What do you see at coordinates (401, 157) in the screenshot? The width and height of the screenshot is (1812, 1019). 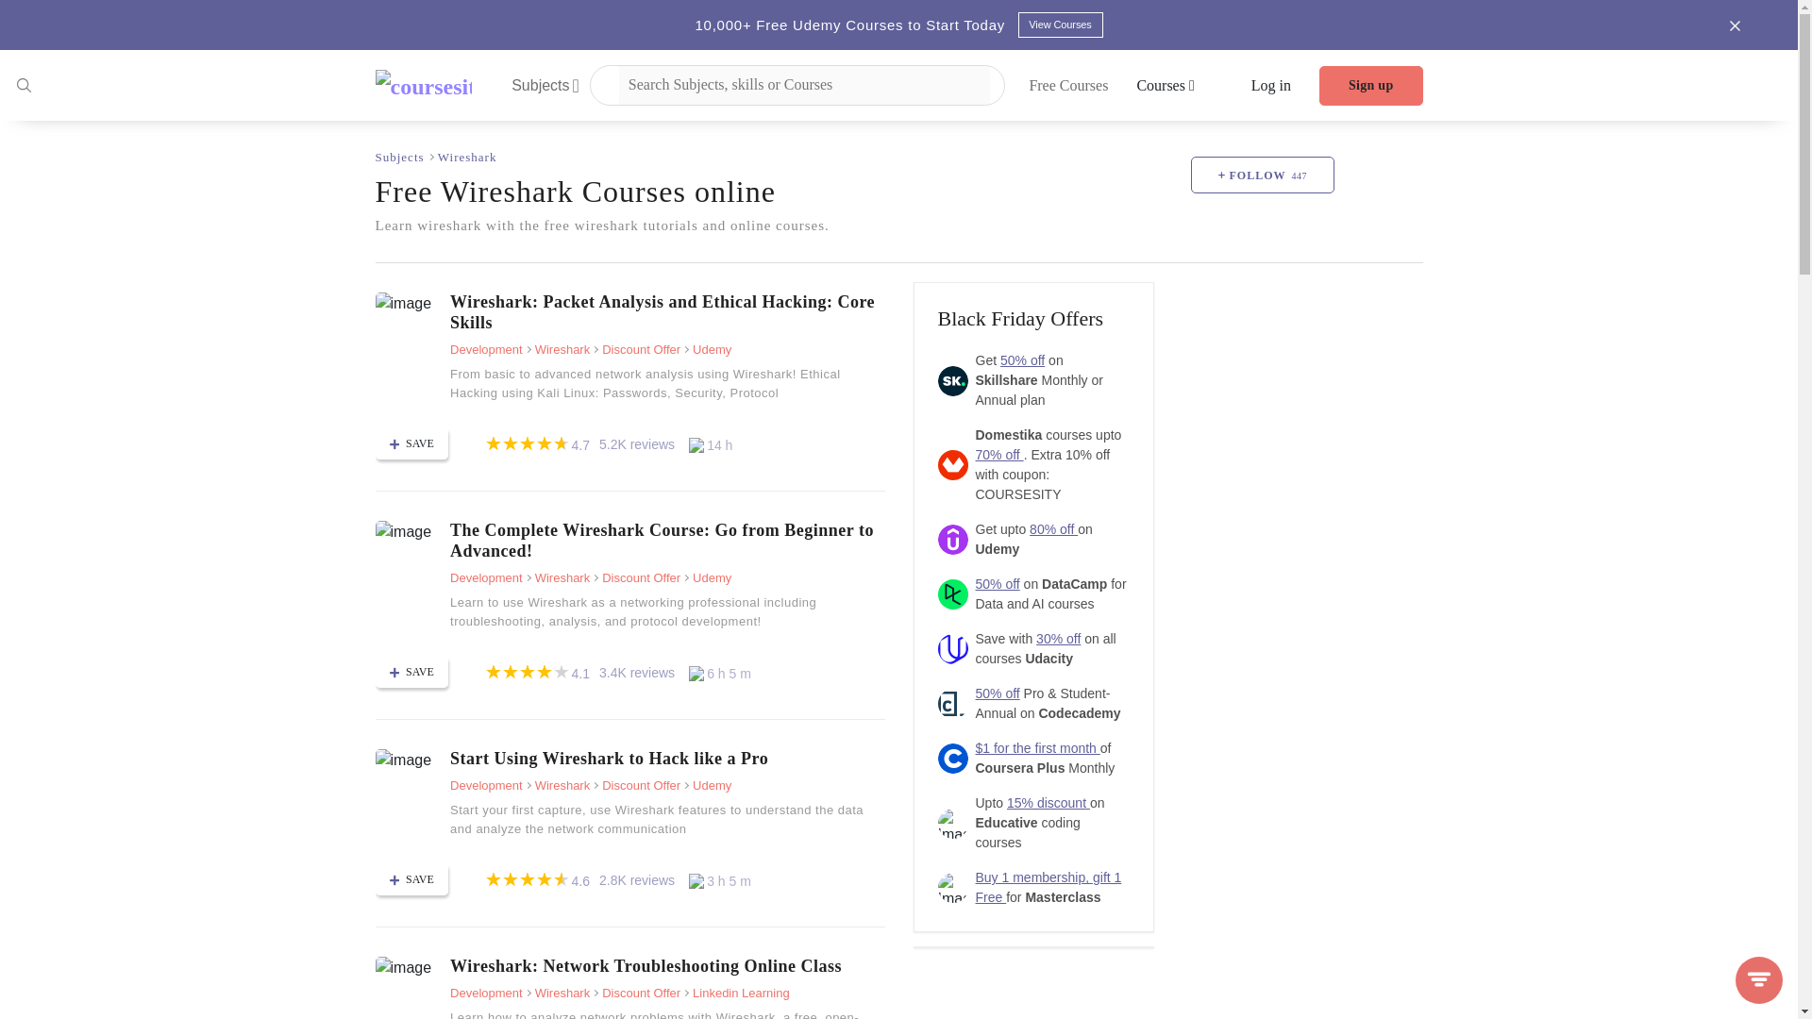 I see `Subjects` at bounding box center [401, 157].